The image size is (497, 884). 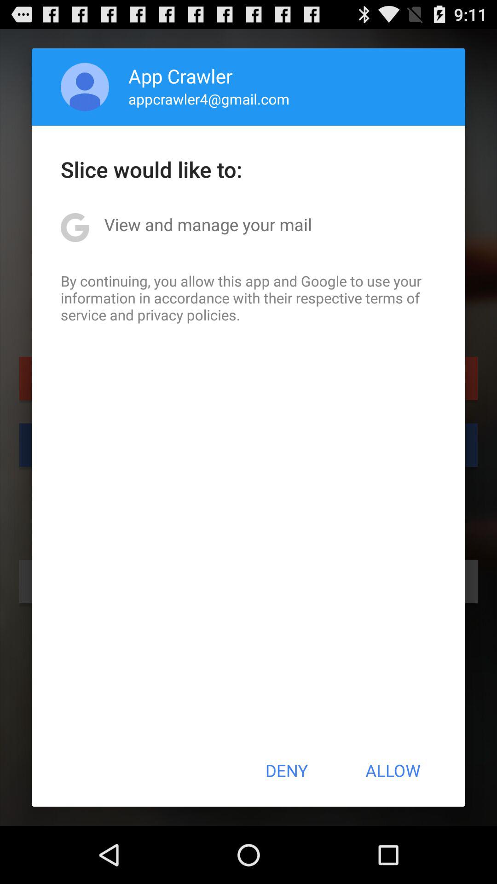 What do you see at coordinates (180, 76) in the screenshot?
I see `click the app crawler item` at bounding box center [180, 76].